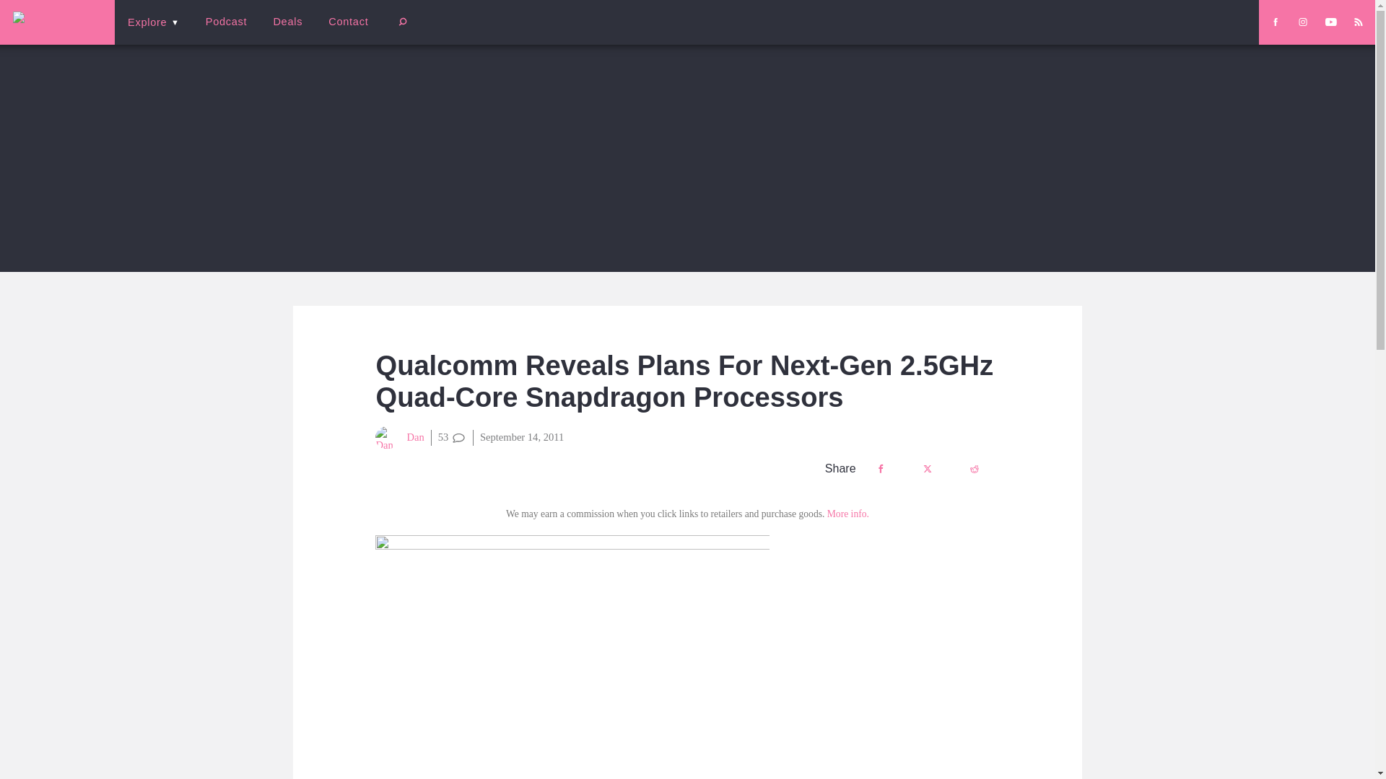  Describe the element at coordinates (226, 22) in the screenshot. I see `Podcast` at that location.